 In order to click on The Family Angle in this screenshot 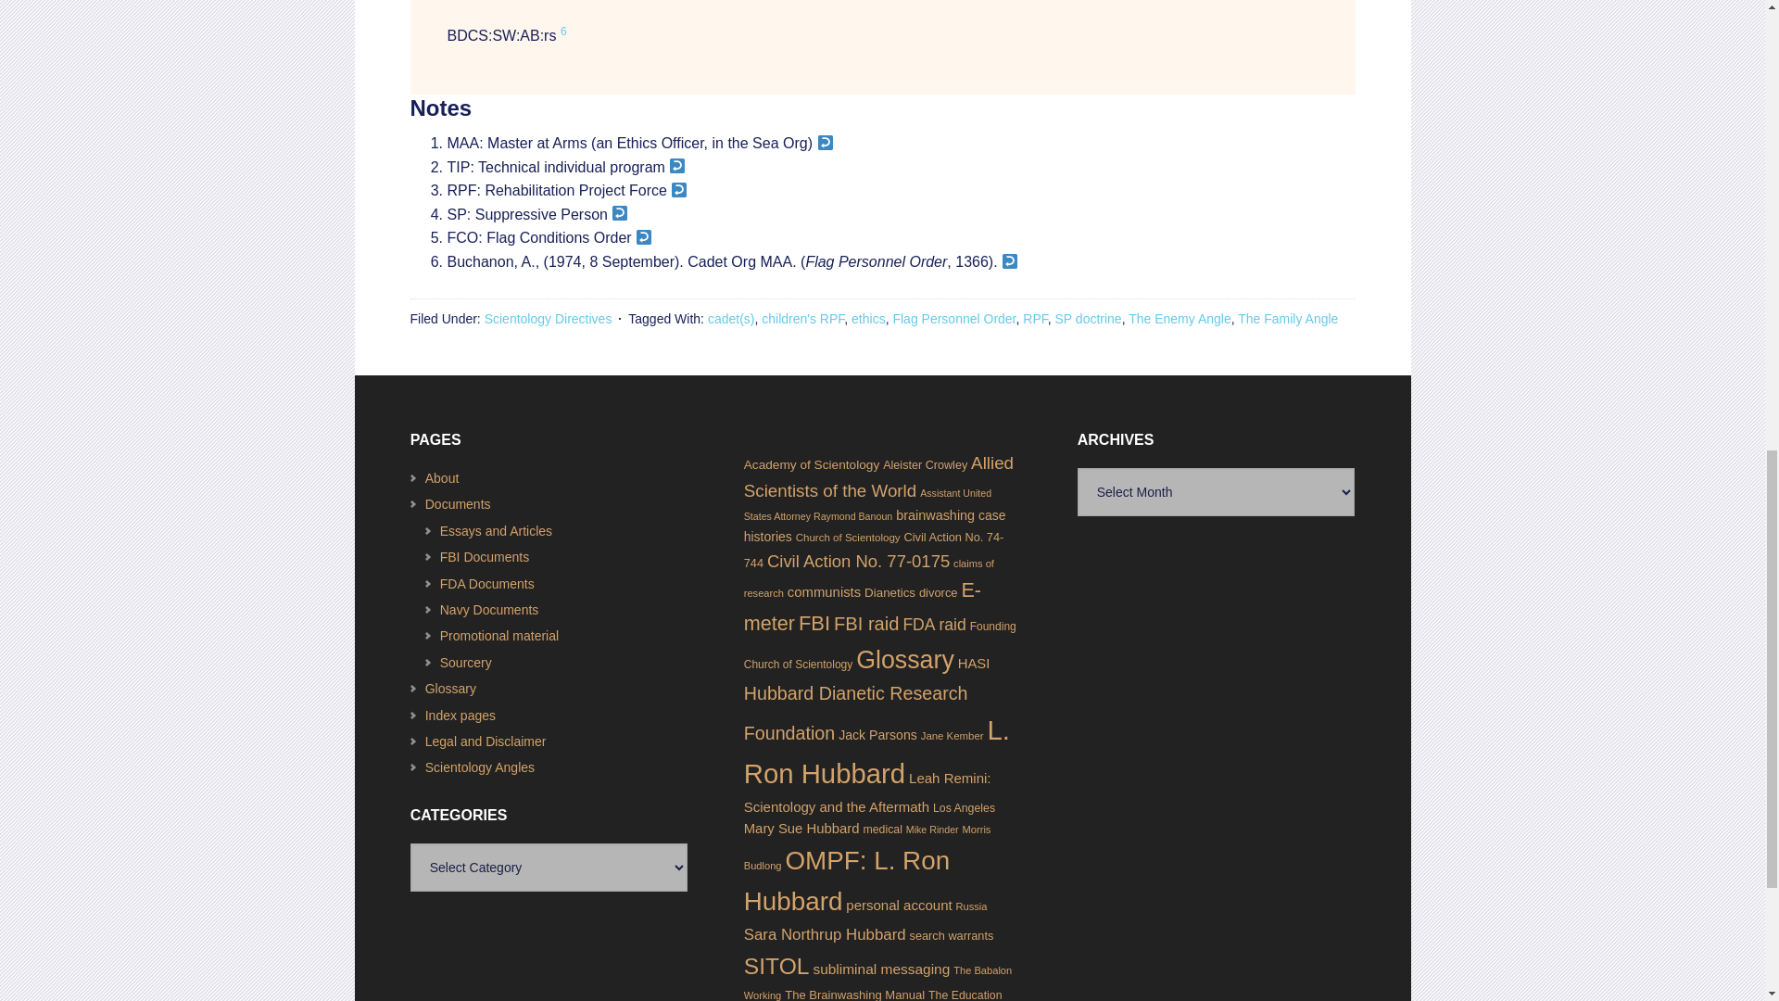, I will do `click(1288, 319)`.